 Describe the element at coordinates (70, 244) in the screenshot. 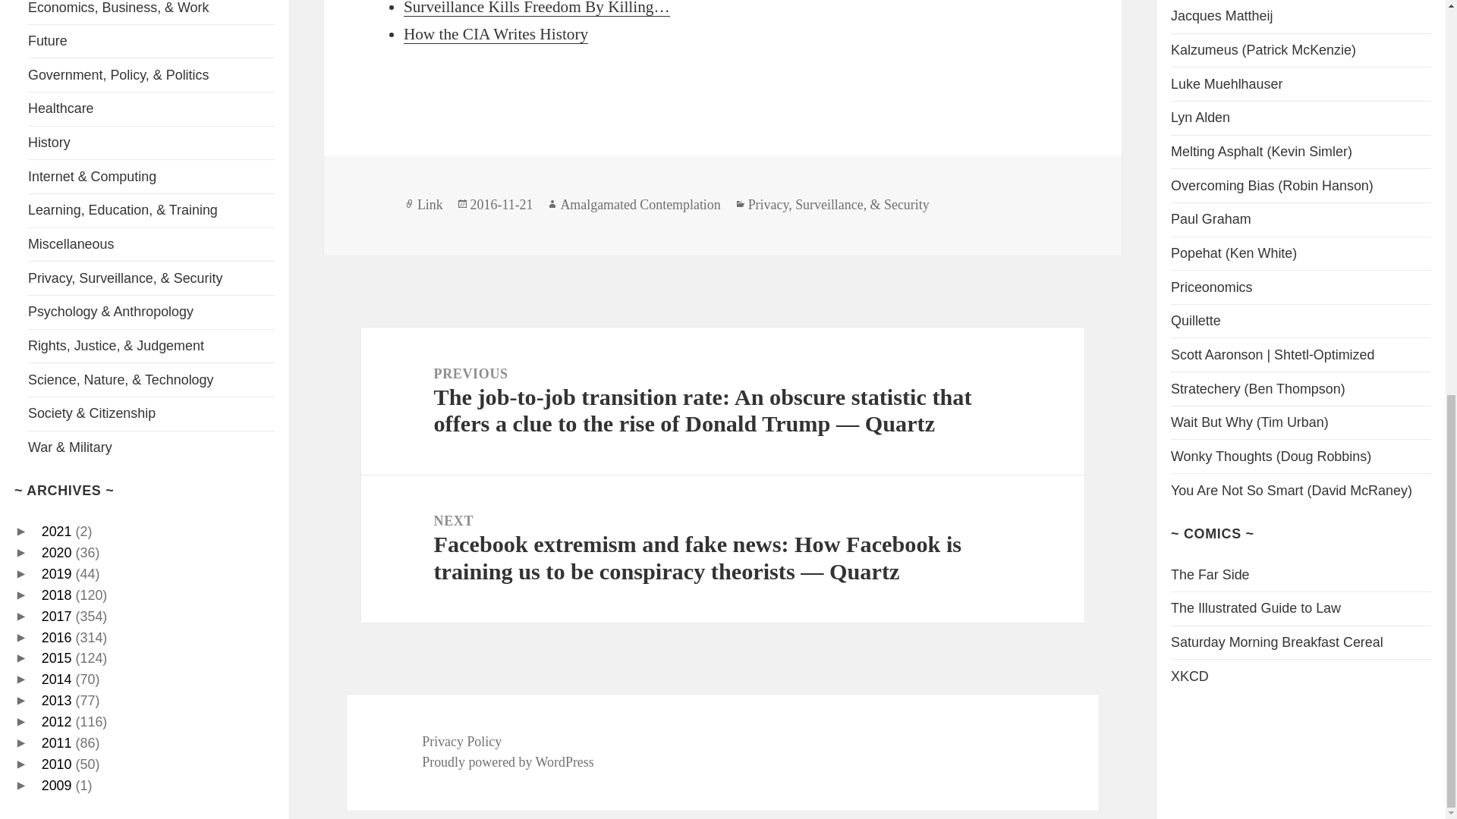

I see `Miscellaneous` at that location.